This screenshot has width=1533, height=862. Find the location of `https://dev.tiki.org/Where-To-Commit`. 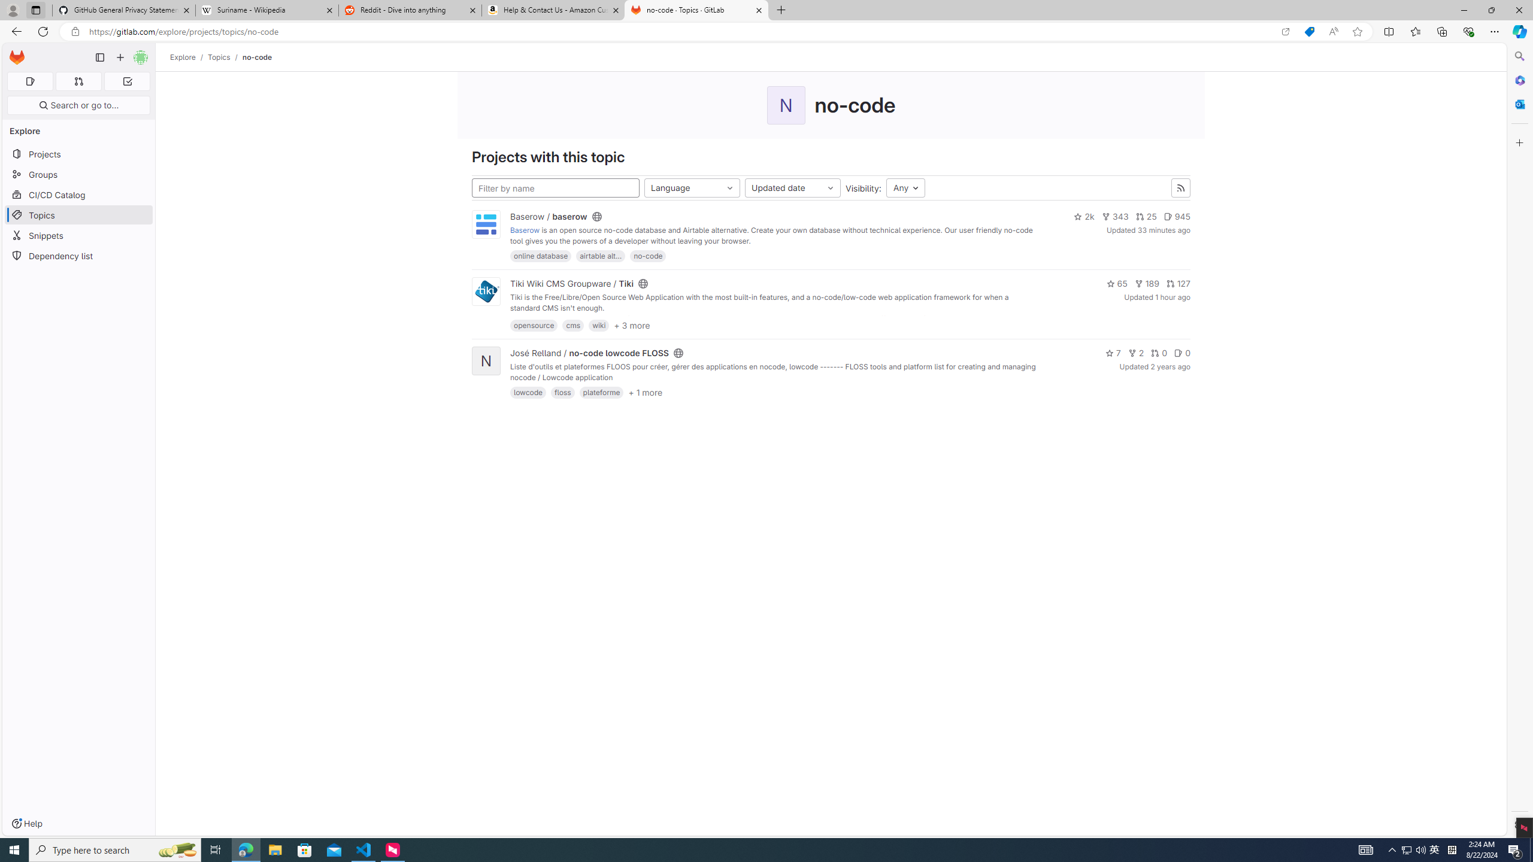

https://dev.tiki.org/Where-To-Commit is located at coordinates (925, 319).